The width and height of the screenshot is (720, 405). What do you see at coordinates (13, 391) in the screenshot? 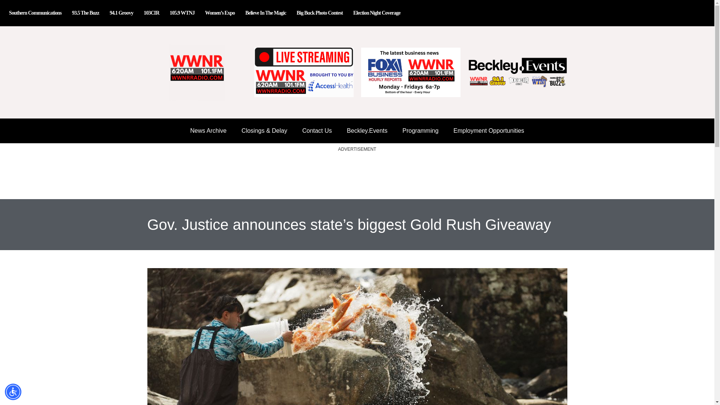
I see `Accessibility Menu` at bounding box center [13, 391].